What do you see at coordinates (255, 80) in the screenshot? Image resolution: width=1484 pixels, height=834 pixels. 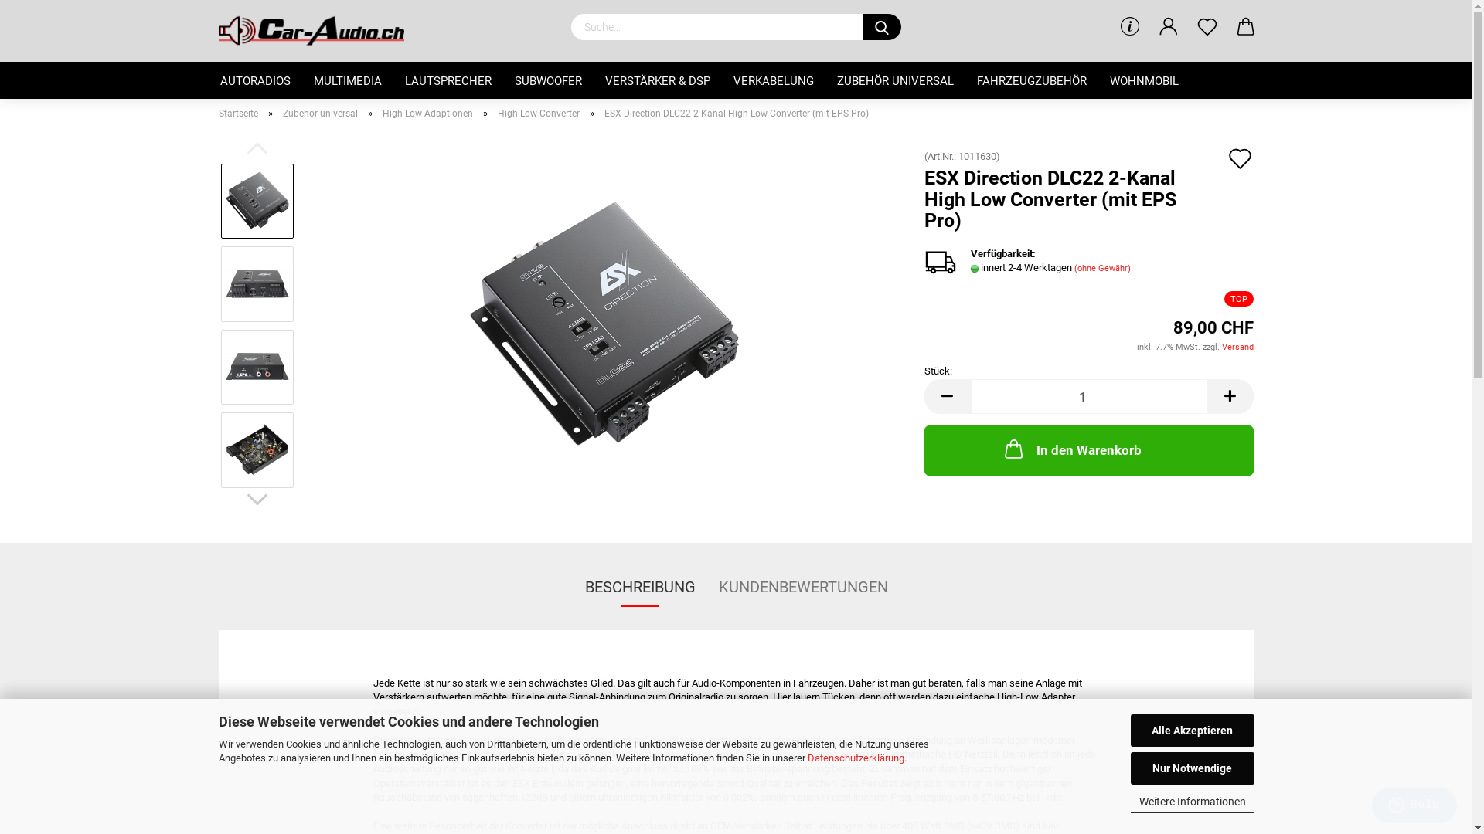 I see `AUTORADIOS` at bounding box center [255, 80].